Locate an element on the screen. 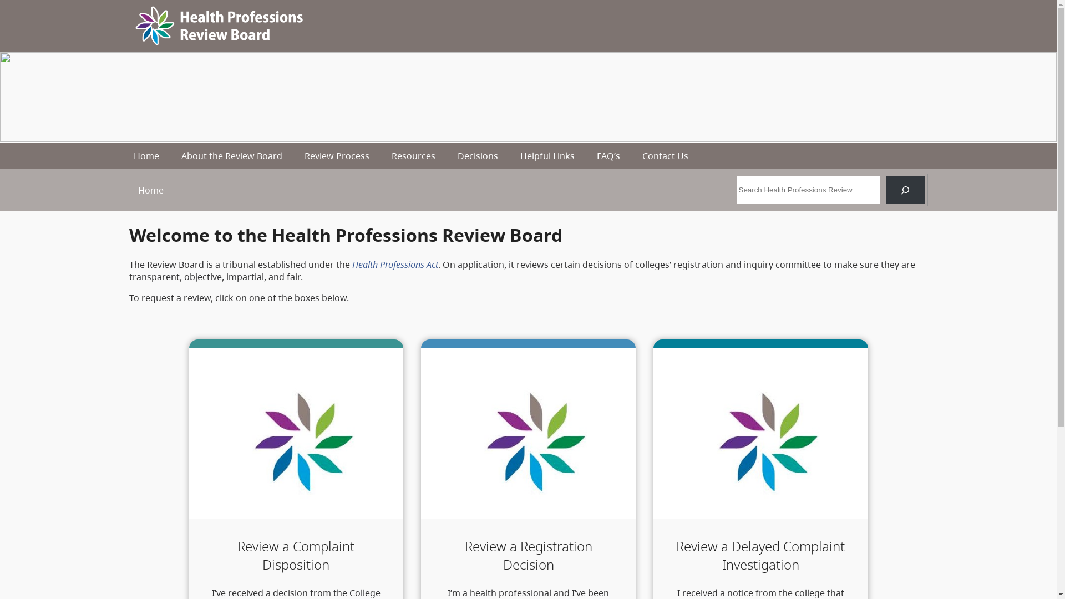  Helpful Links is located at coordinates (547, 156).